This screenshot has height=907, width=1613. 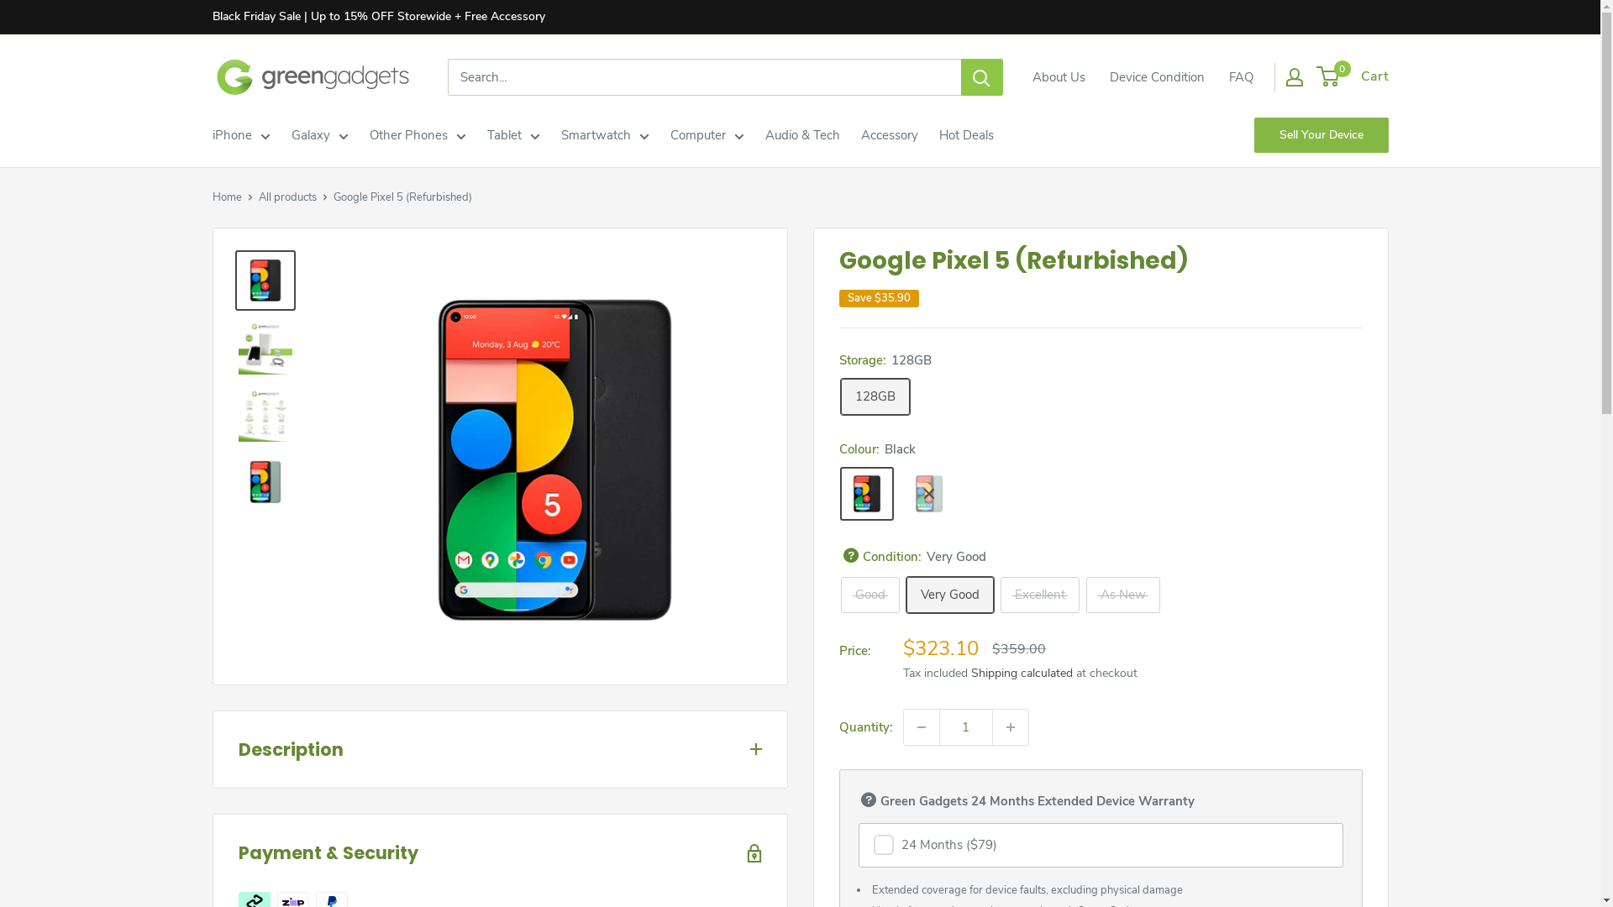 What do you see at coordinates (1022, 674) in the screenshot?
I see `Shipping calculated` at bounding box center [1022, 674].